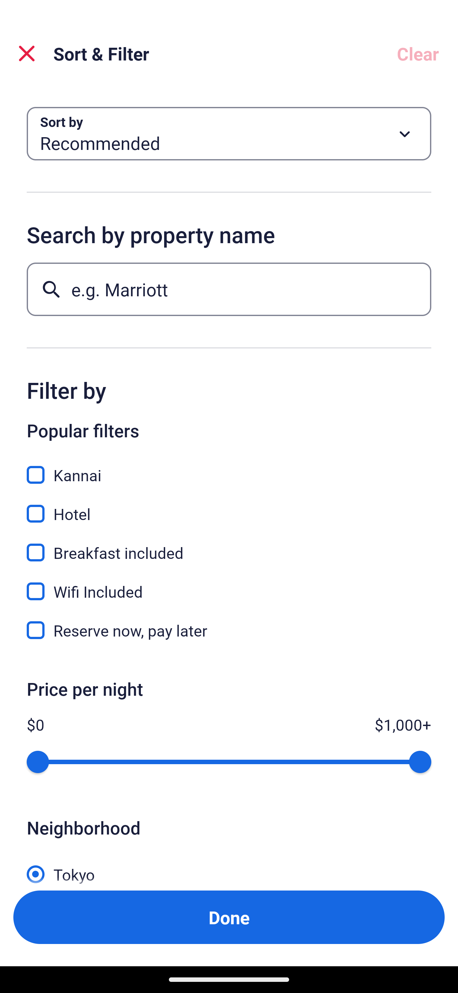 Image resolution: width=458 pixels, height=993 pixels. I want to click on Kannai, Kannai, so click(229, 468).